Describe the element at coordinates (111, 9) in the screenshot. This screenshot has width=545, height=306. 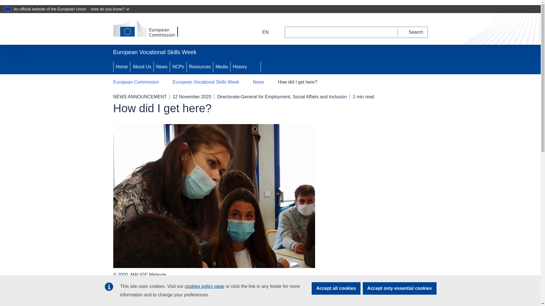
I see `How do you know?` at that location.